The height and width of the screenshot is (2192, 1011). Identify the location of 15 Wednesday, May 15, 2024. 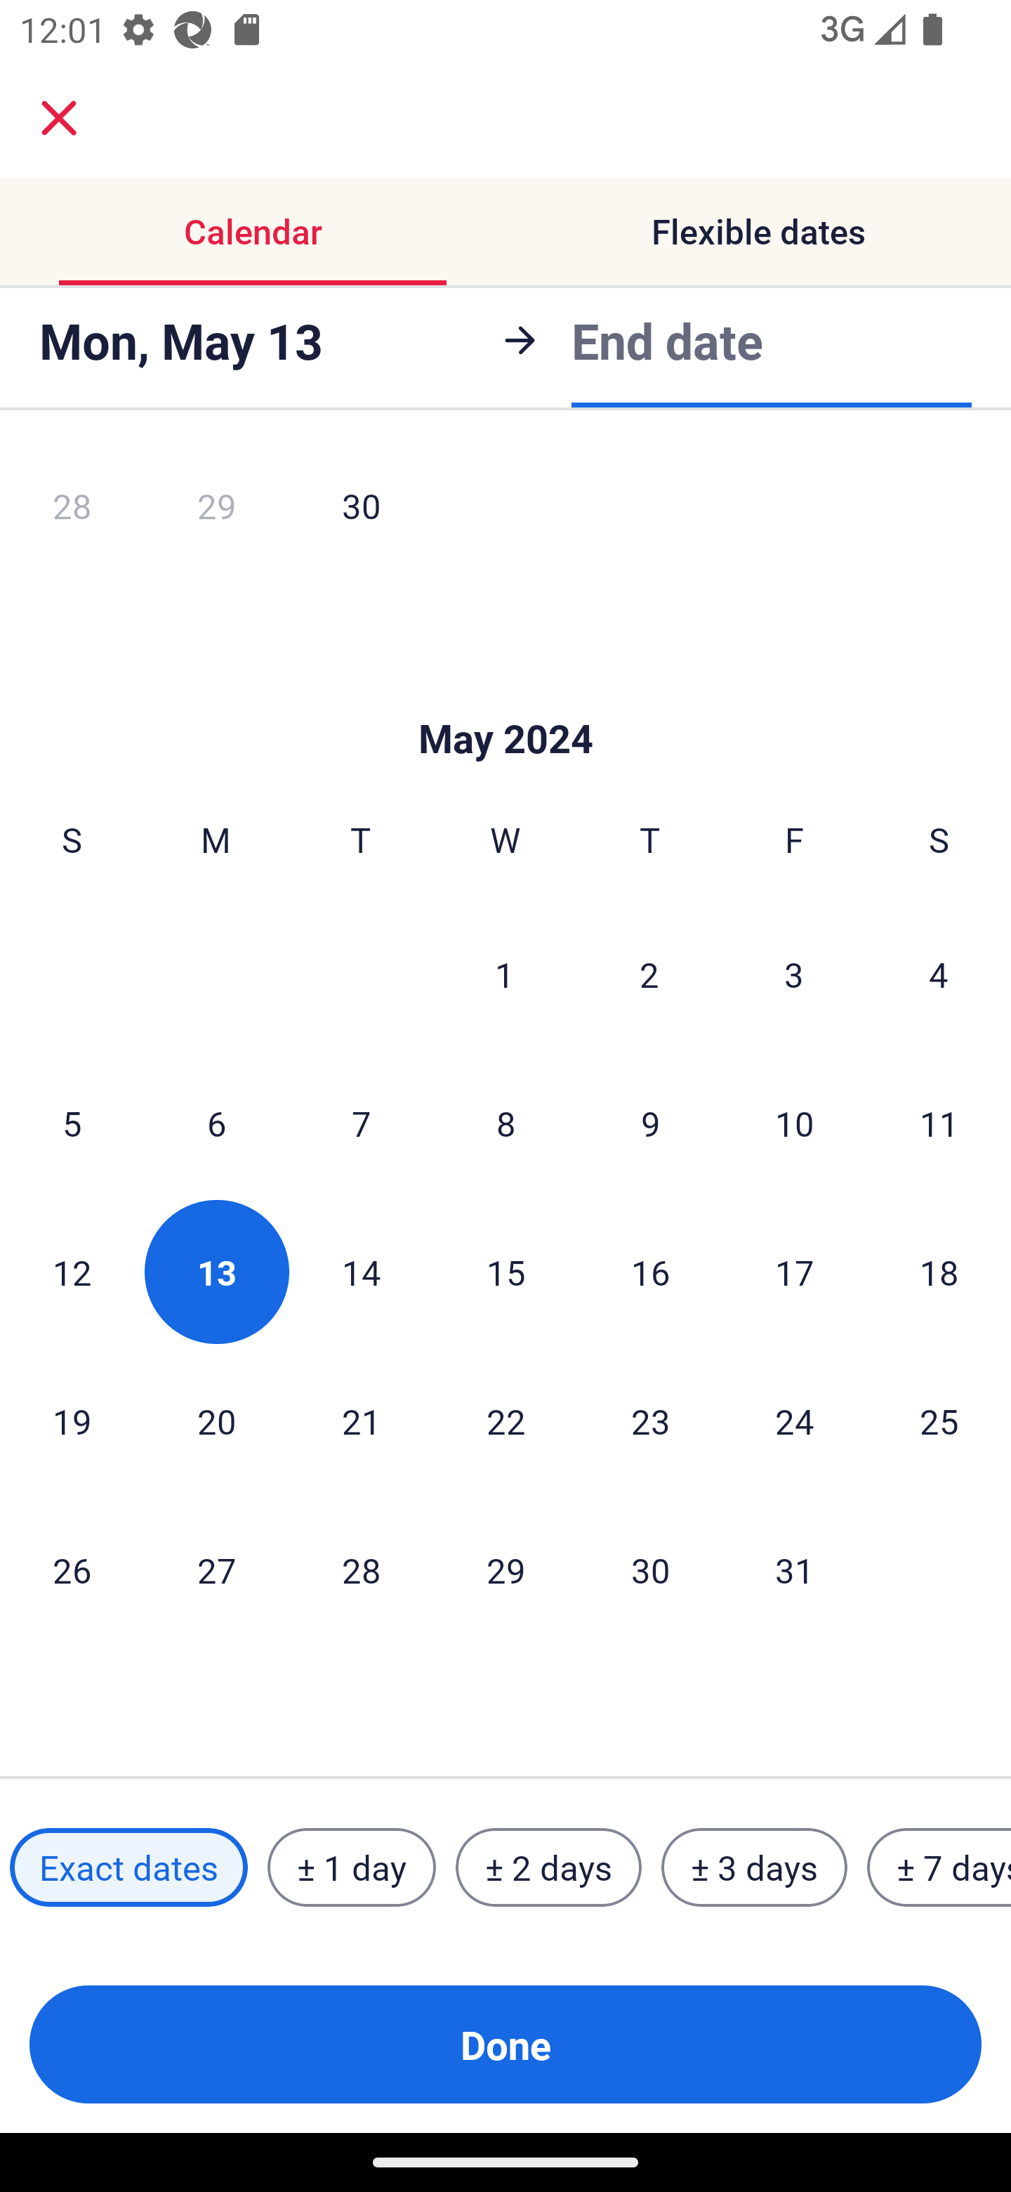
(505, 1271).